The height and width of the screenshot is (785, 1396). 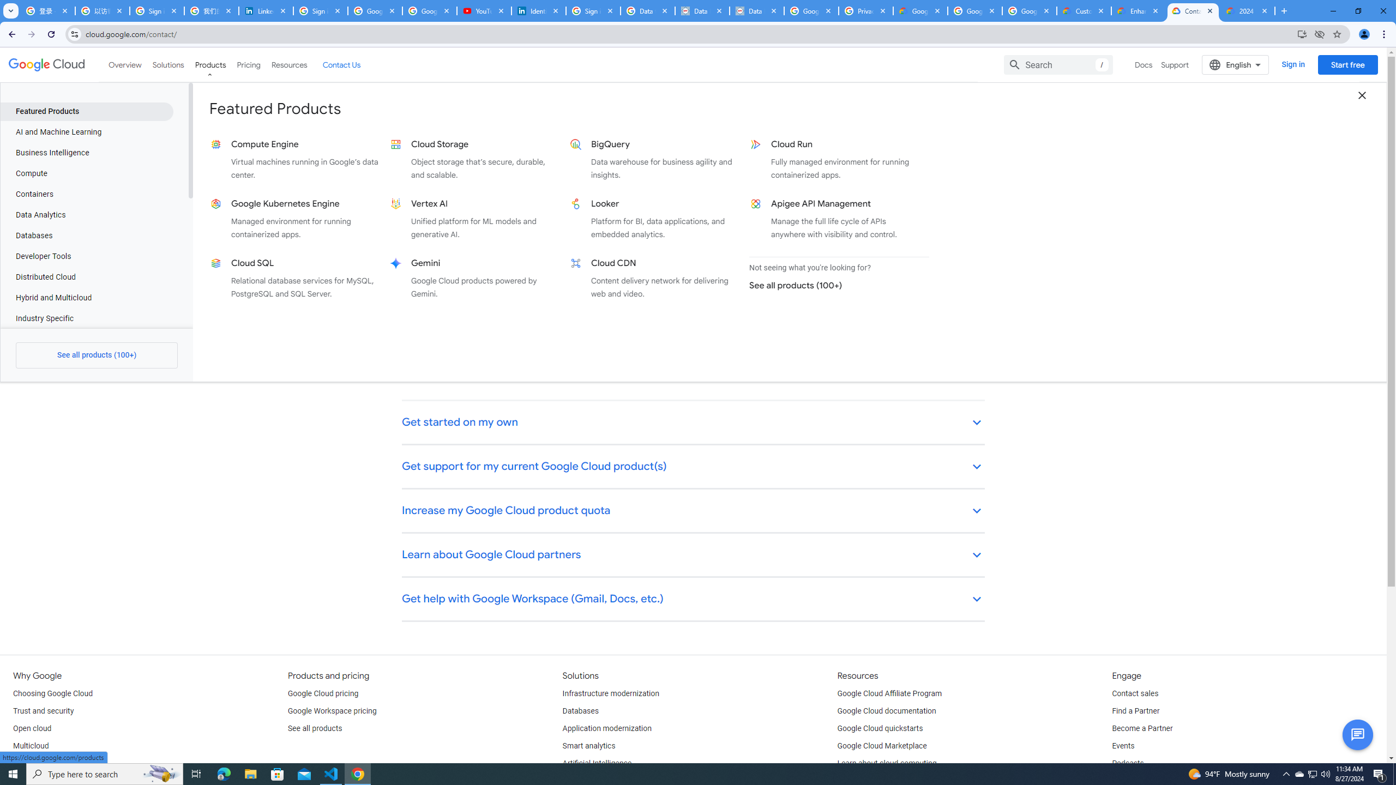 What do you see at coordinates (86, 215) in the screenshot?
I see `Data Analytics` at bounding box center [86, 215].